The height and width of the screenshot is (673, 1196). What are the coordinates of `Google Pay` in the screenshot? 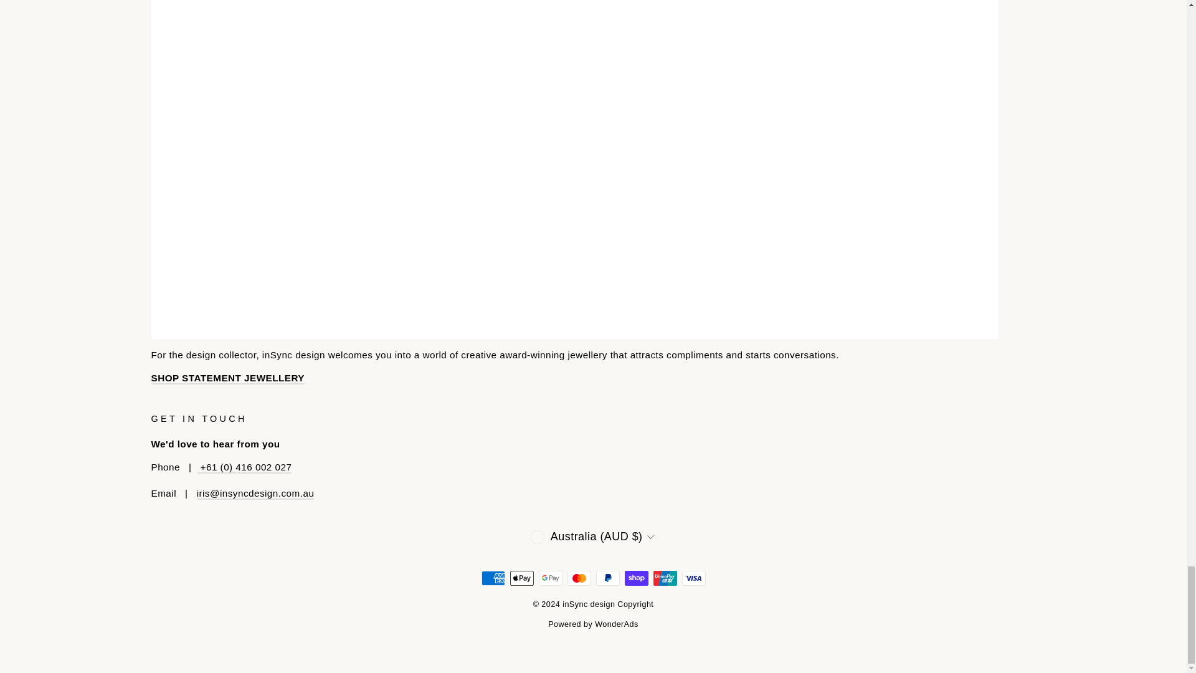 It's located at (550, 578).